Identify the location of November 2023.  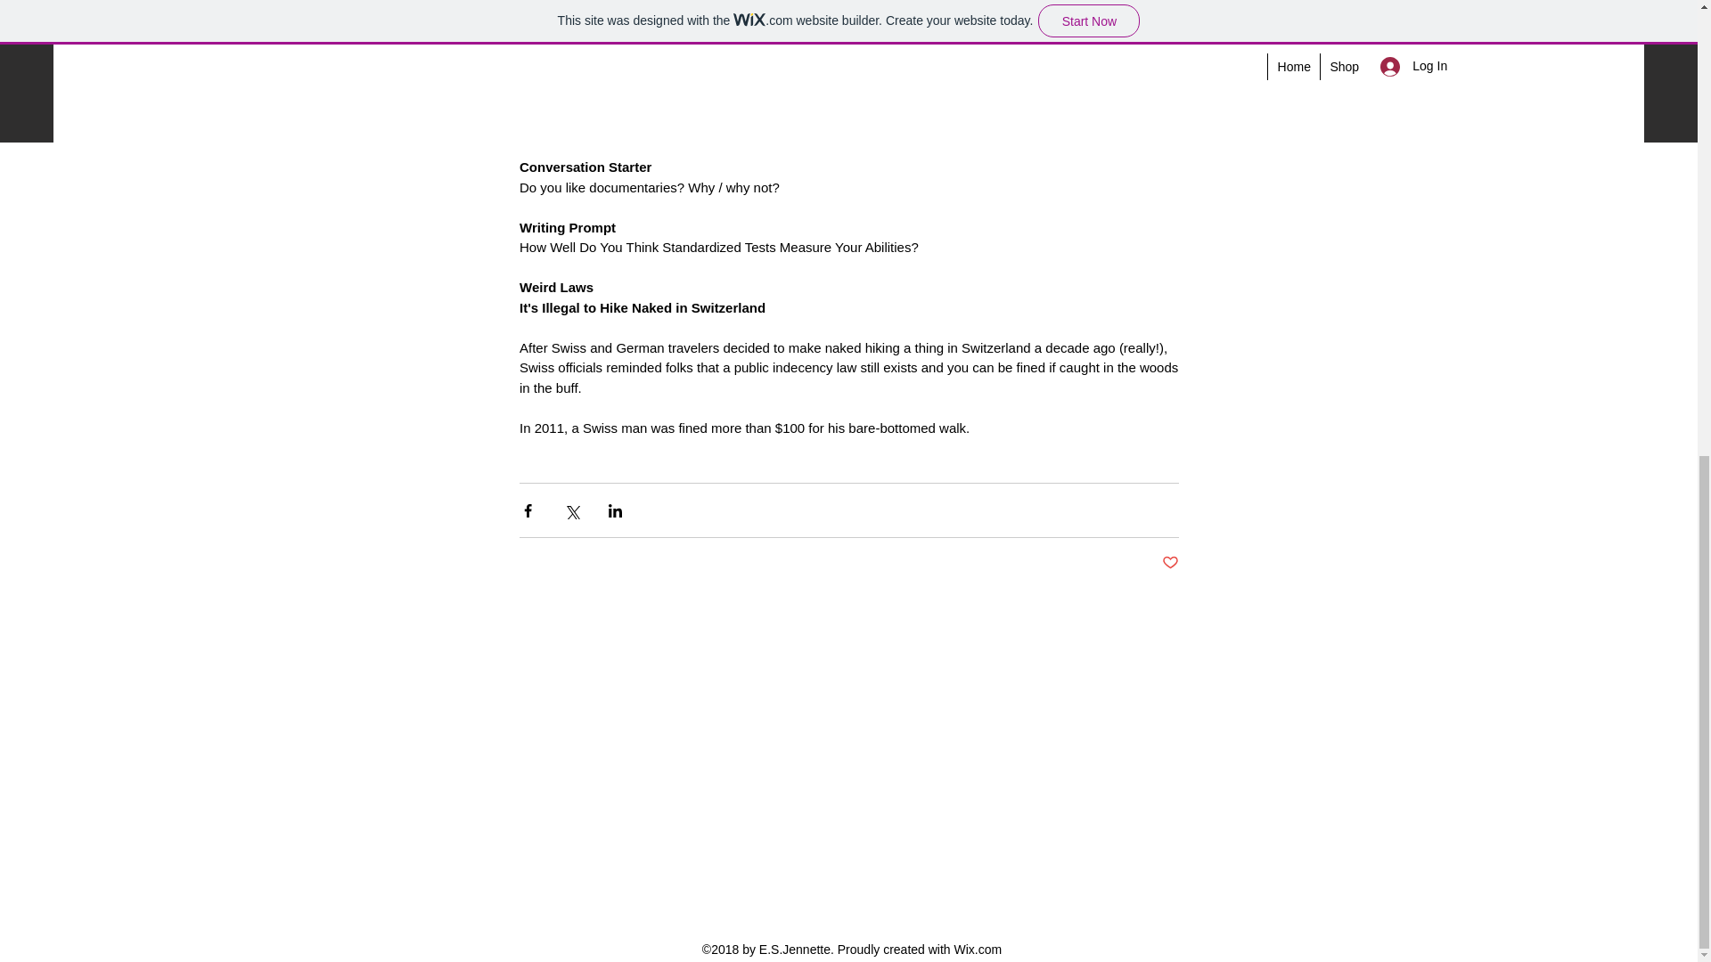
(857, 836).